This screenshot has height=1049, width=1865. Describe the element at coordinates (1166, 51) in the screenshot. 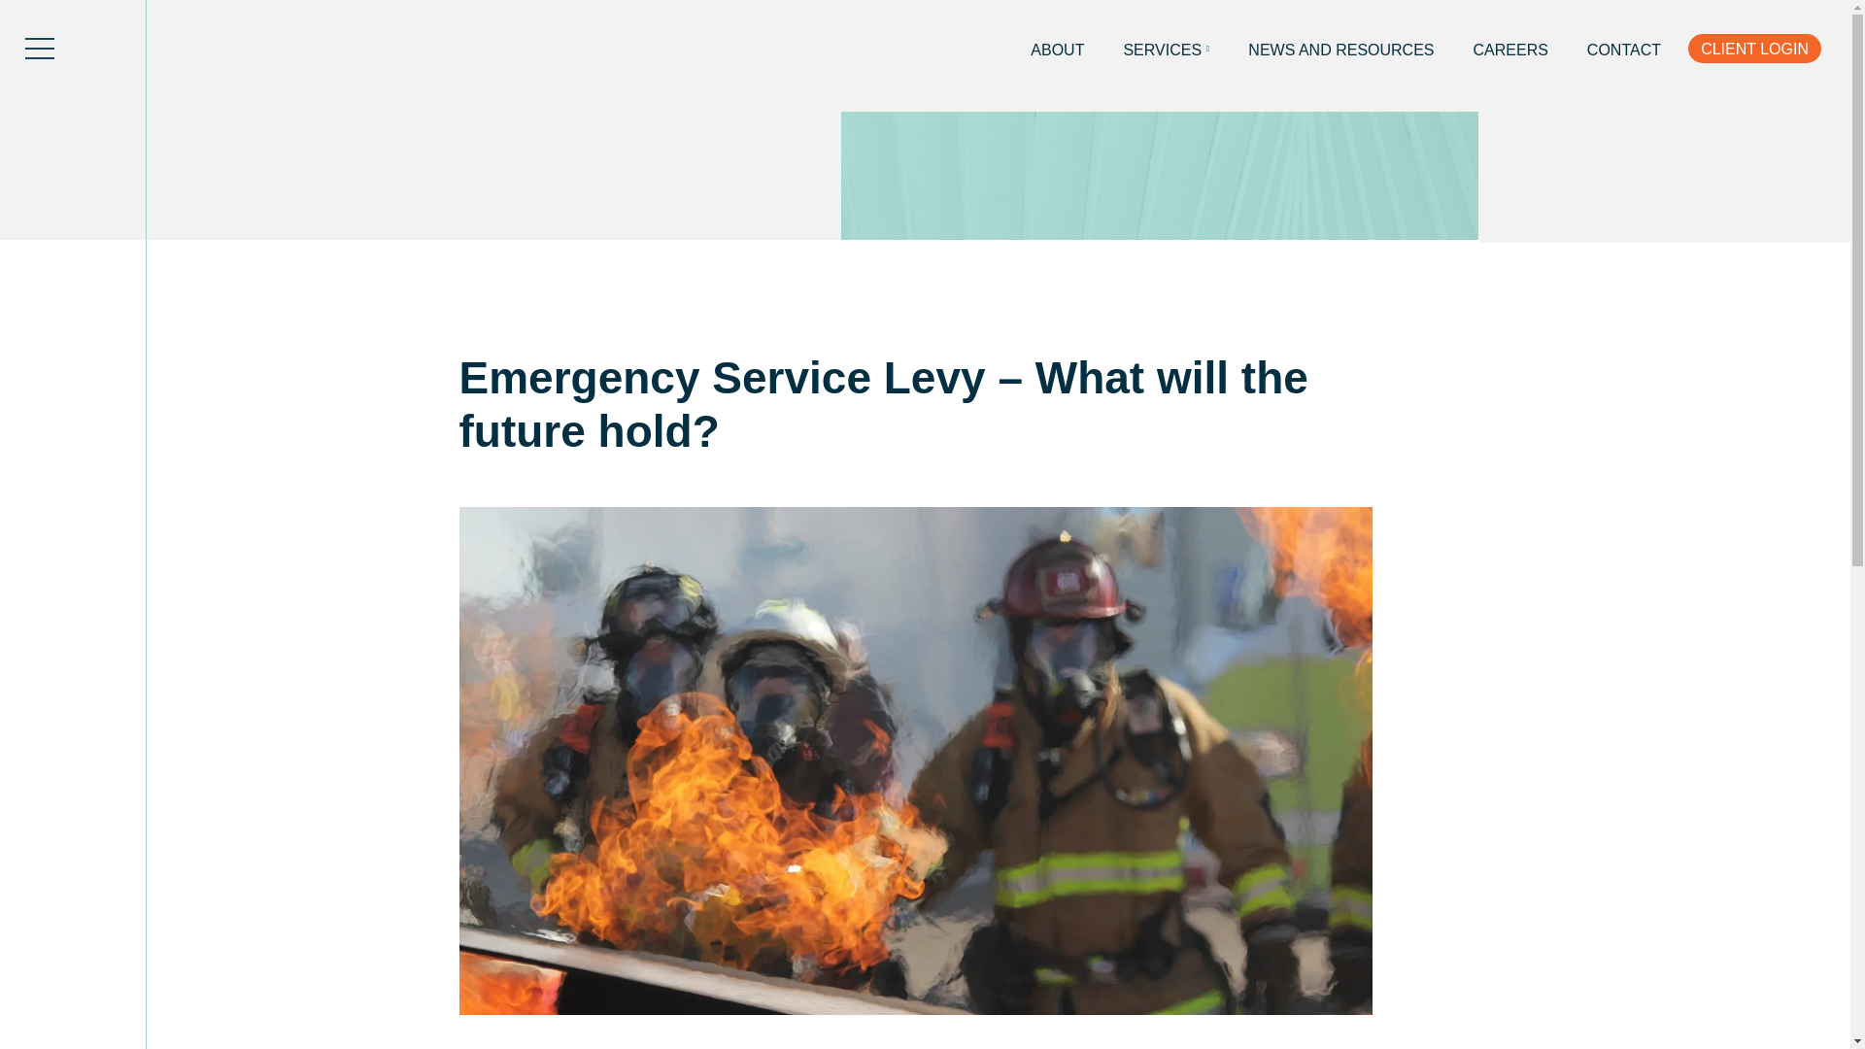

I see `SERVICES` at that location.